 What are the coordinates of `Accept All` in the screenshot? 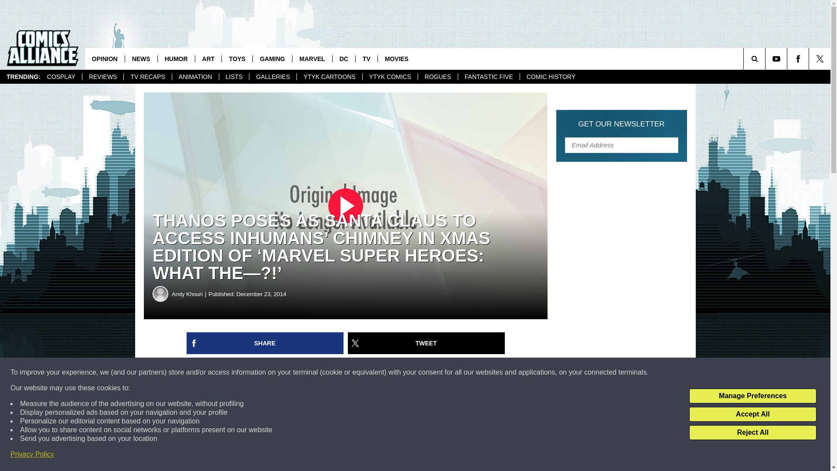 It's located at (752, 414).